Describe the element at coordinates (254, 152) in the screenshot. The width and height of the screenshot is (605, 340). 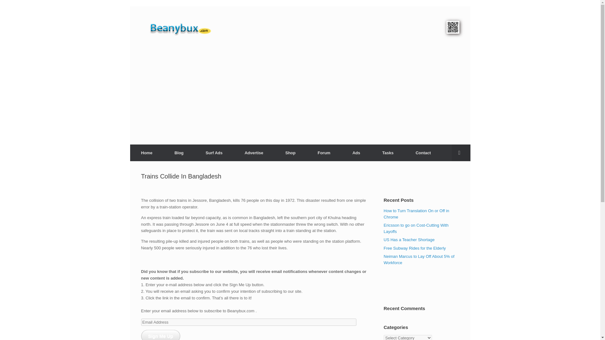
I see `Advertise` at that location.